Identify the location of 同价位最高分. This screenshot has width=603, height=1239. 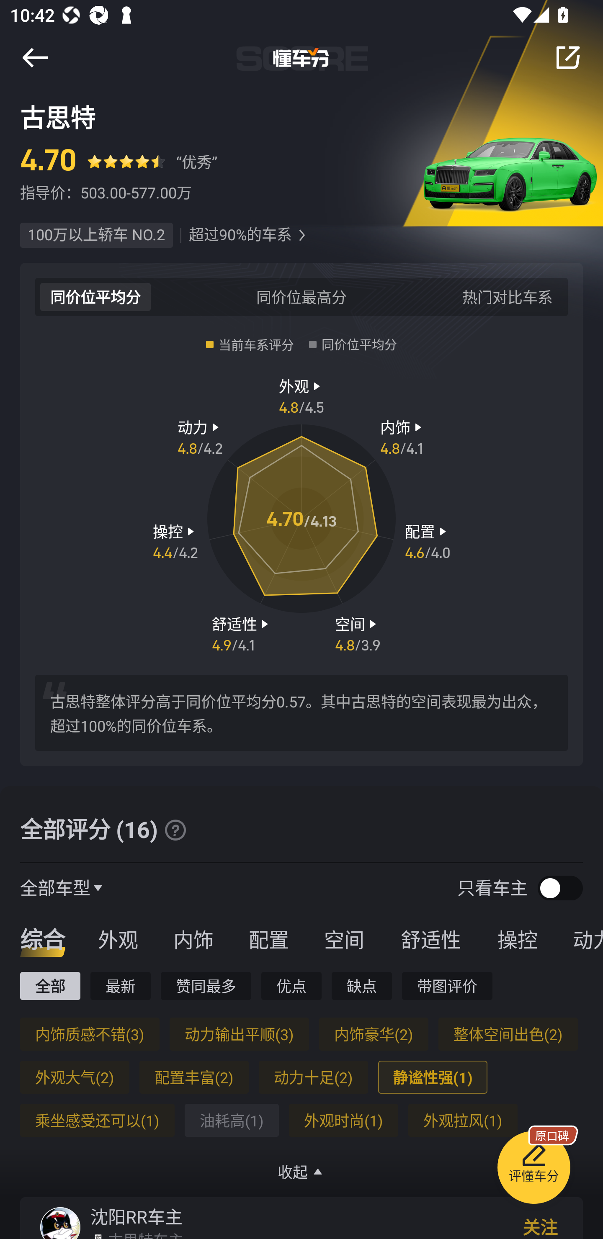
(301, 296).